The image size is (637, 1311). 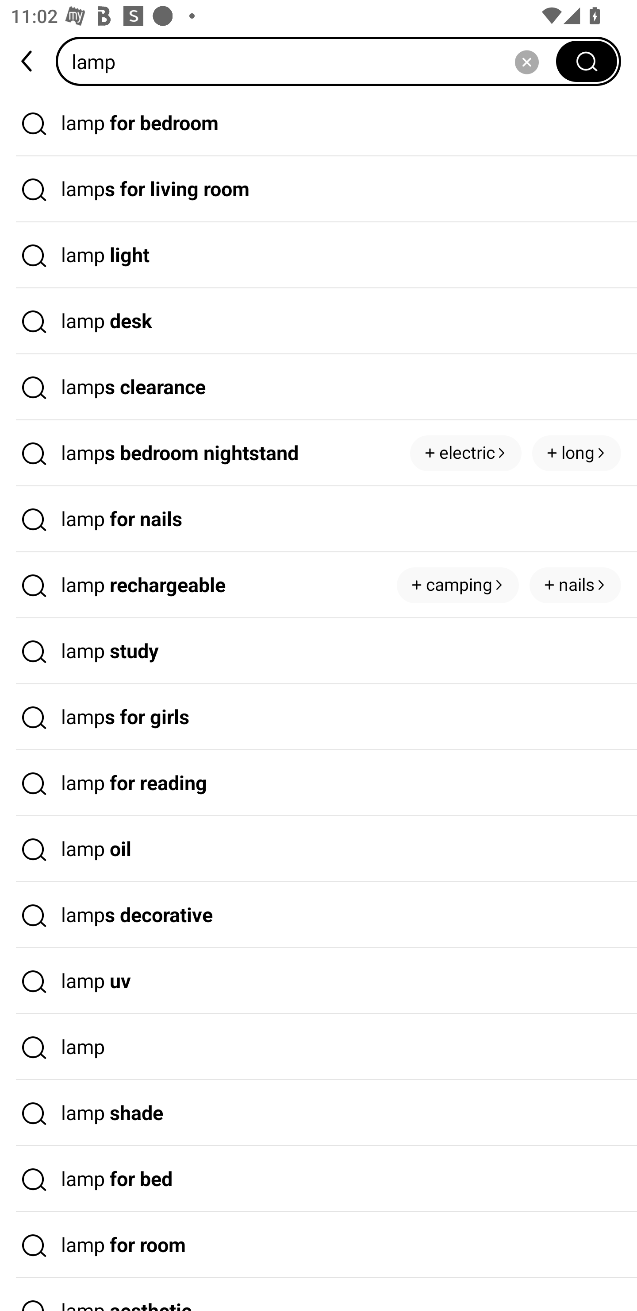 What do you see at coordinates (318, 915) in the screenshot?
I see `lamps decorative` at bounding box center [318, 915].